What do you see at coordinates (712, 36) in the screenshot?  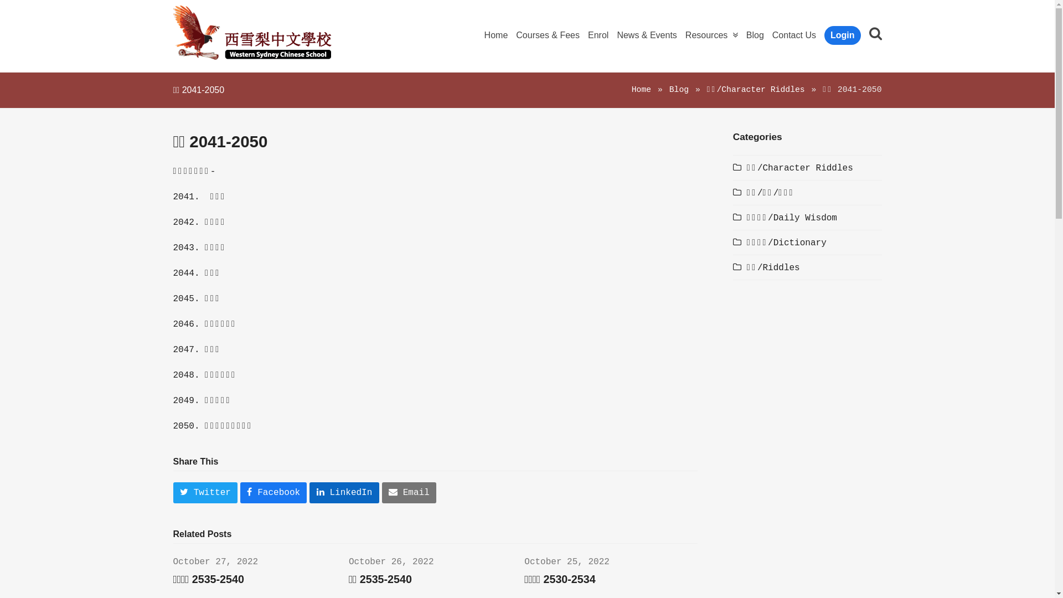 I see `Resources` at bounding box center [712, 36].